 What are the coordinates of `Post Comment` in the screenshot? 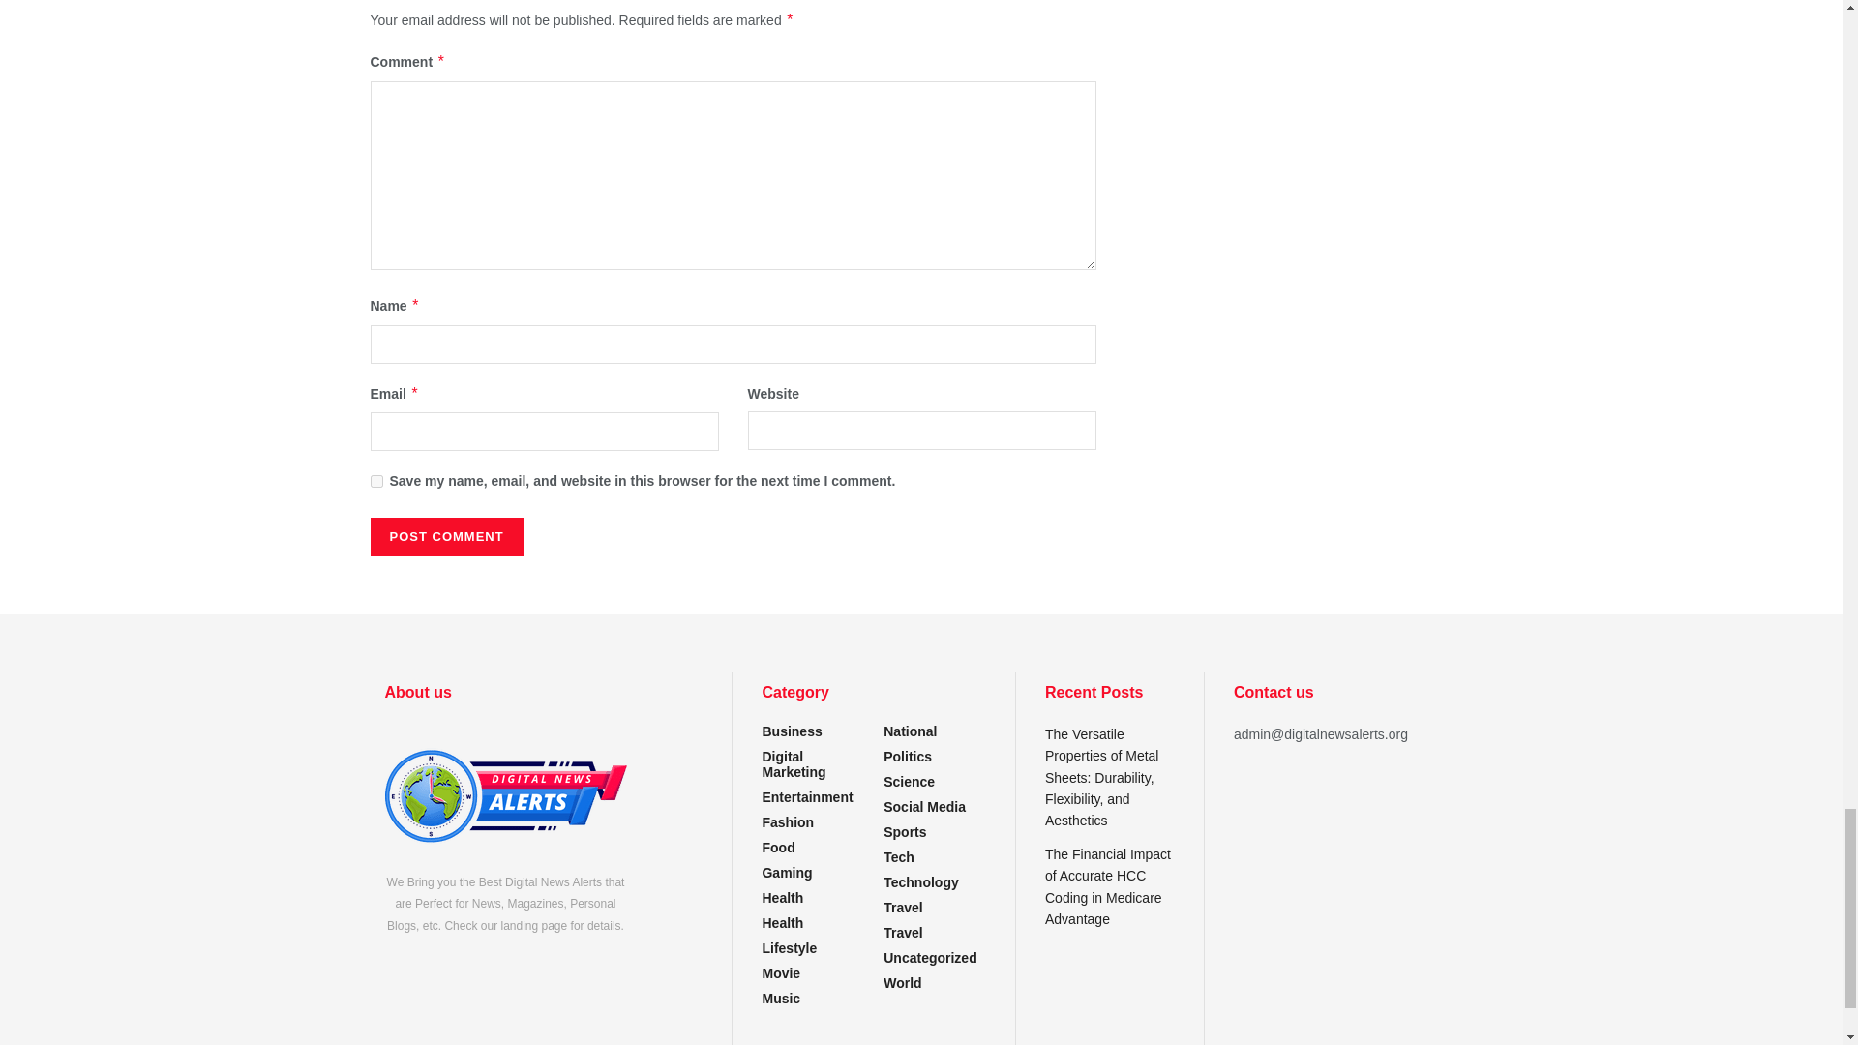 It's located at (445, 536).